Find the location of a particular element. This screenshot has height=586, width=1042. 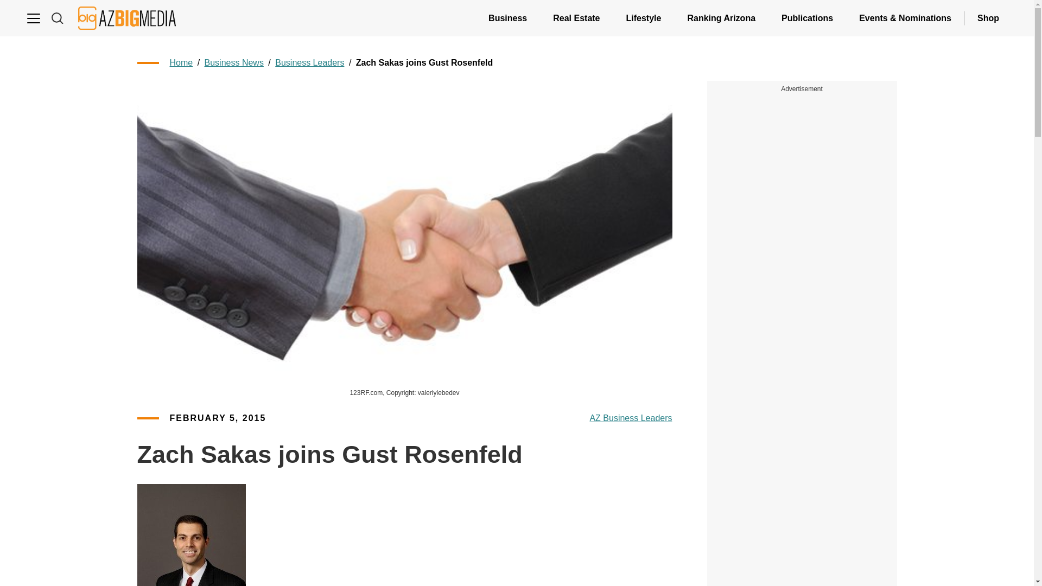

AZ Big Media Logo is located at coordinates (127, 18).